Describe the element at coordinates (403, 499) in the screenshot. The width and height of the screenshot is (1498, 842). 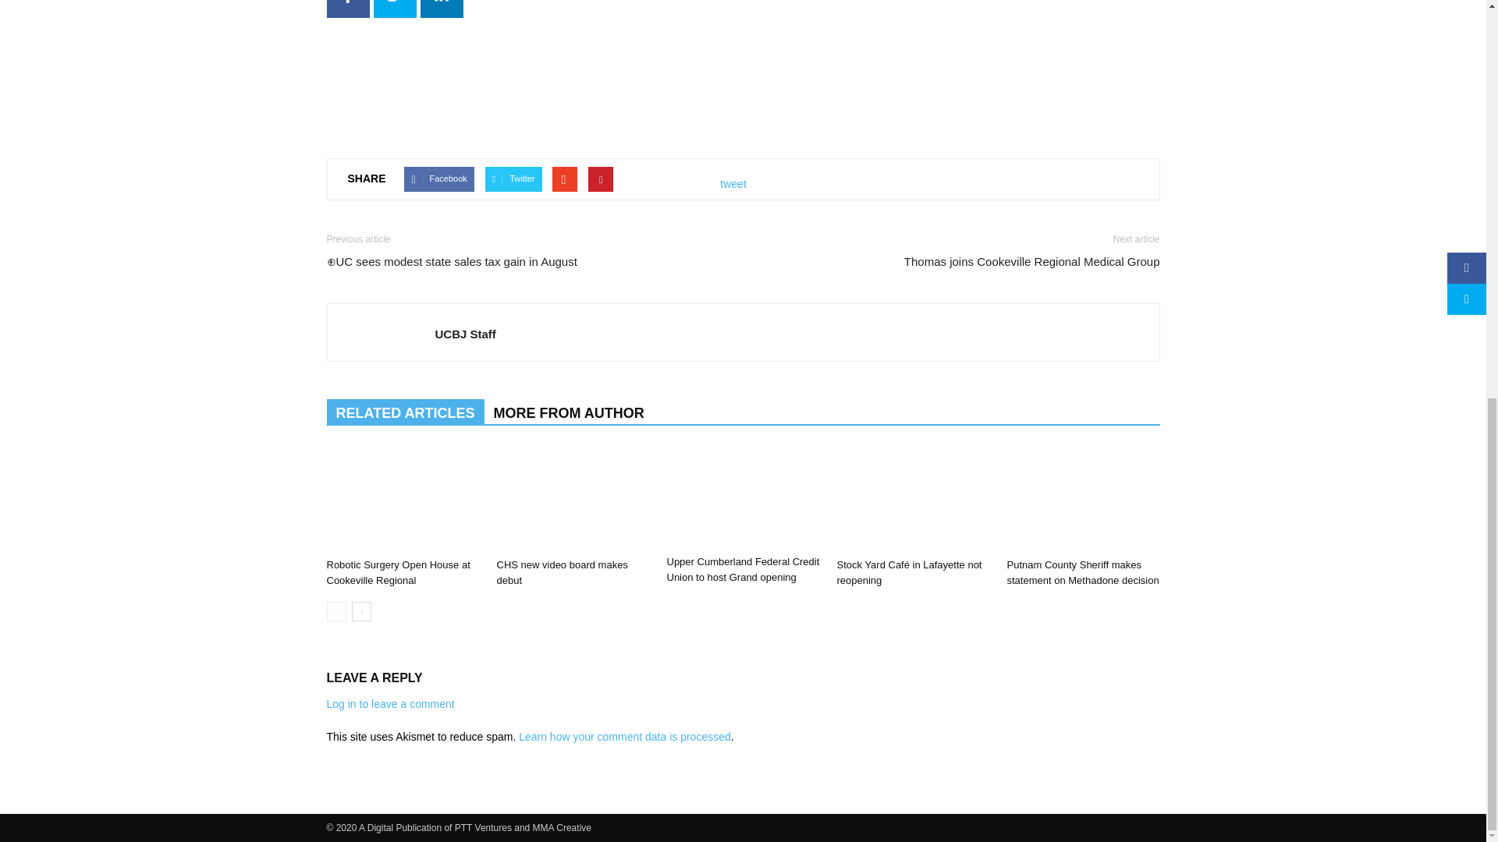
I see `Robotic Surgery Open House at Cookeville Regional` at that location.